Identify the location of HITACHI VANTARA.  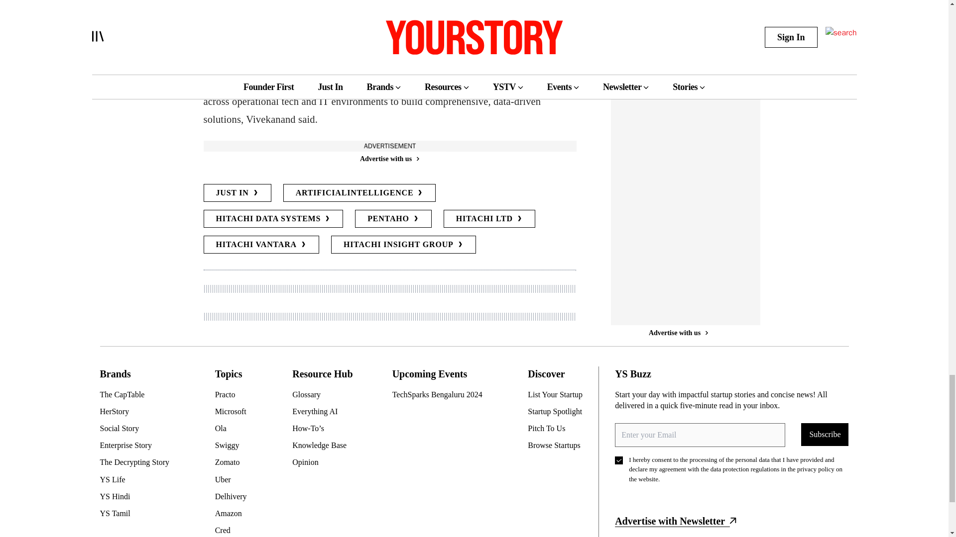
(260, 245).